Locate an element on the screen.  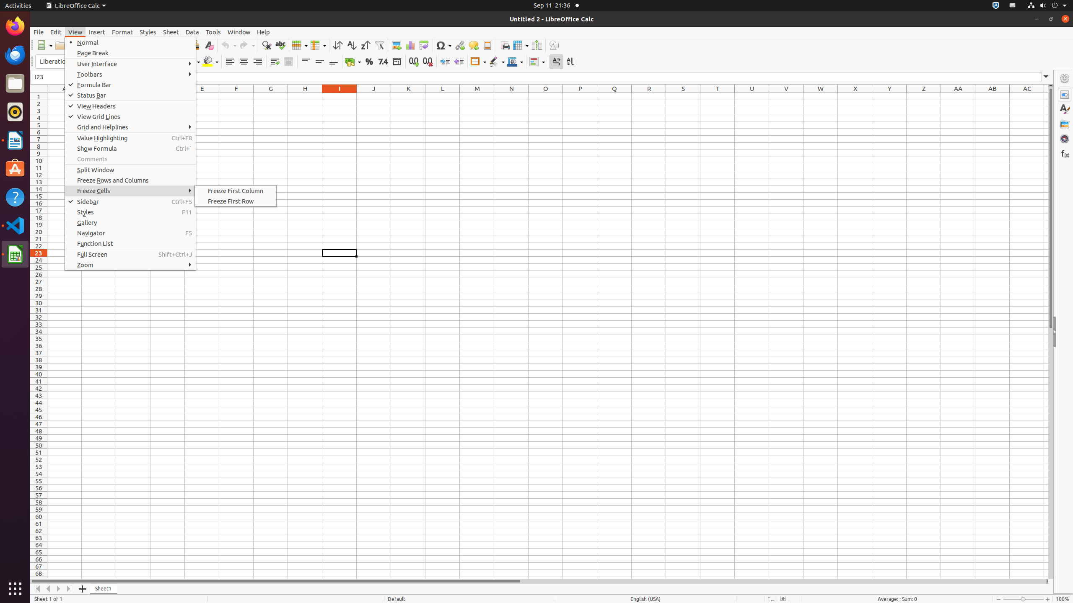
Number is located at coordinates (383, 62).